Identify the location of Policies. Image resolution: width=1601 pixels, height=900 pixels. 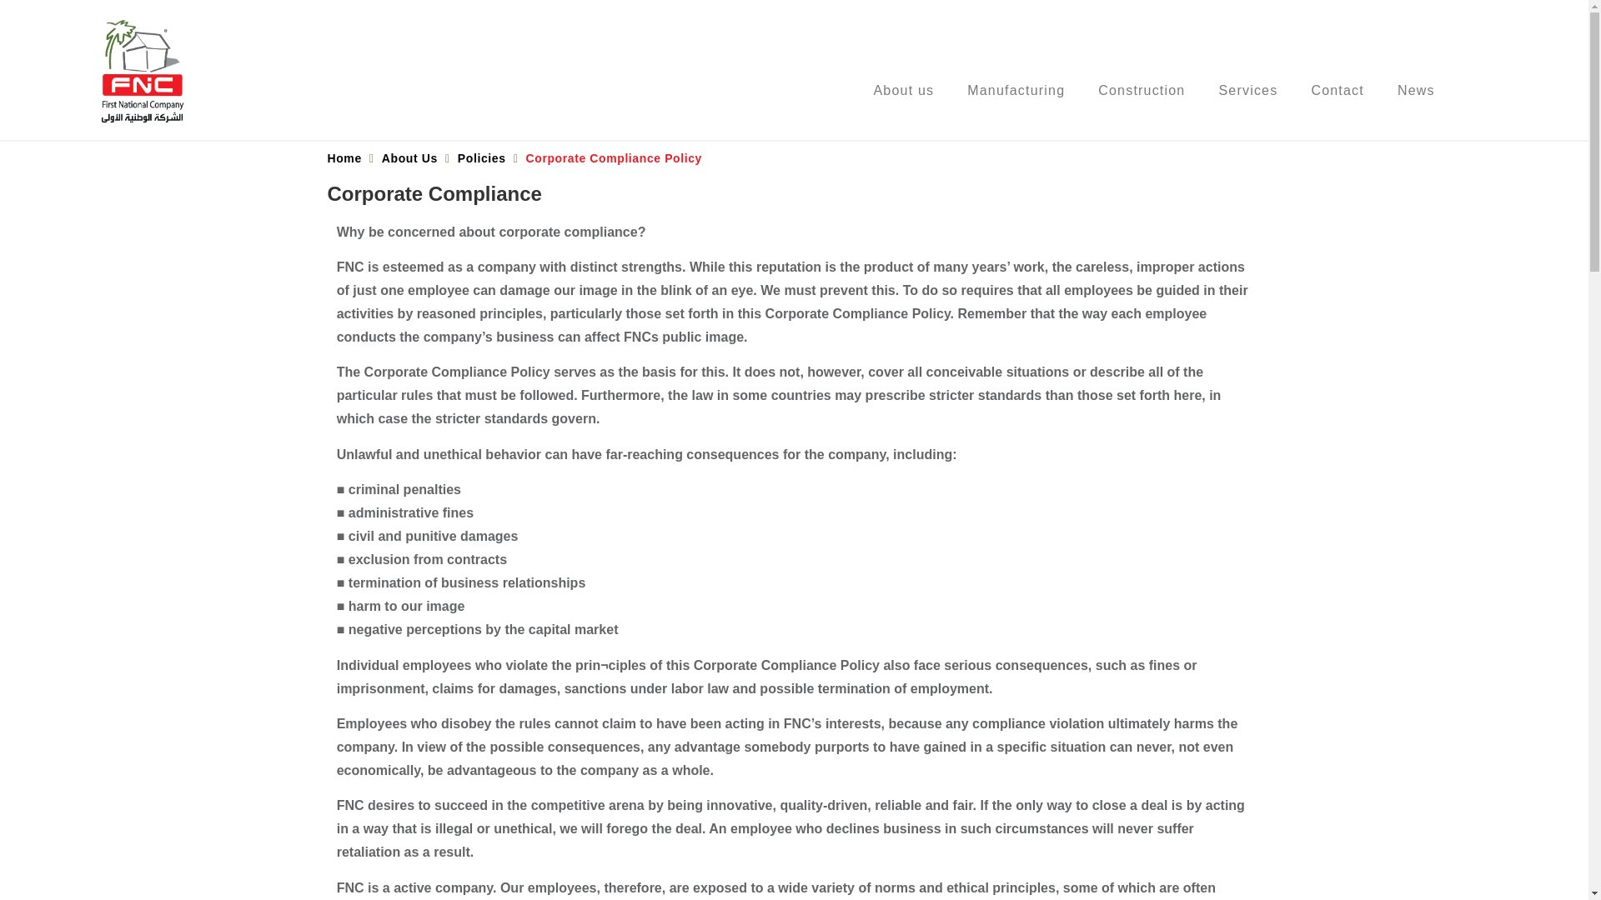
(482, 158).